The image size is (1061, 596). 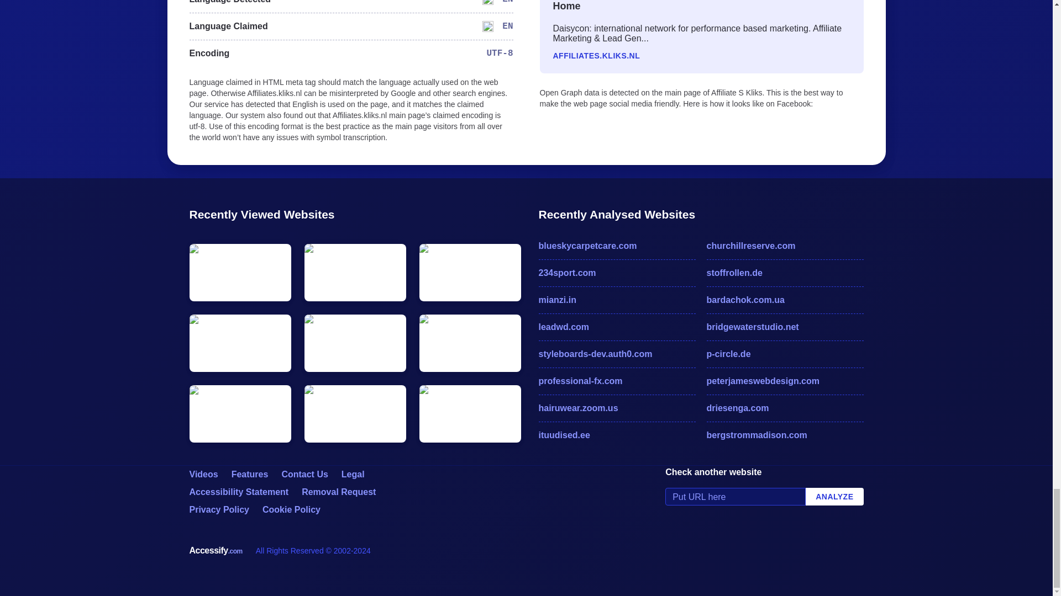 What do you see at coordinates (616, 408) in the screenshot?
I see `hairuwear.zoom.us` at bounding box center [616, 408].